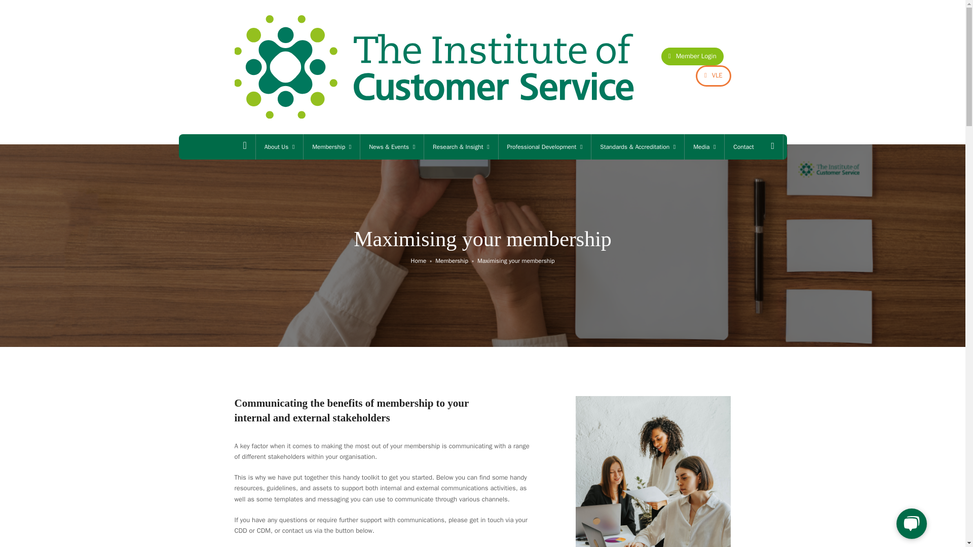 The width and height of the screenshot is (973, 547). What do you see at coordinates (713, 75) in the screenshot?
I see `VLE` at bounding box center [713, 75].